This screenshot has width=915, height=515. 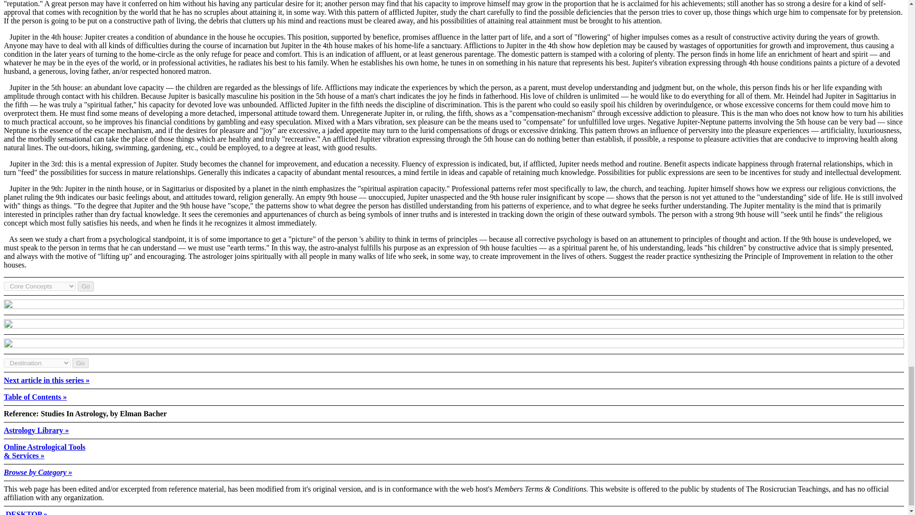 What do you see at coordinates (86, 286) in the screenshot?
I see `Go` at bounding box center [86, 286].